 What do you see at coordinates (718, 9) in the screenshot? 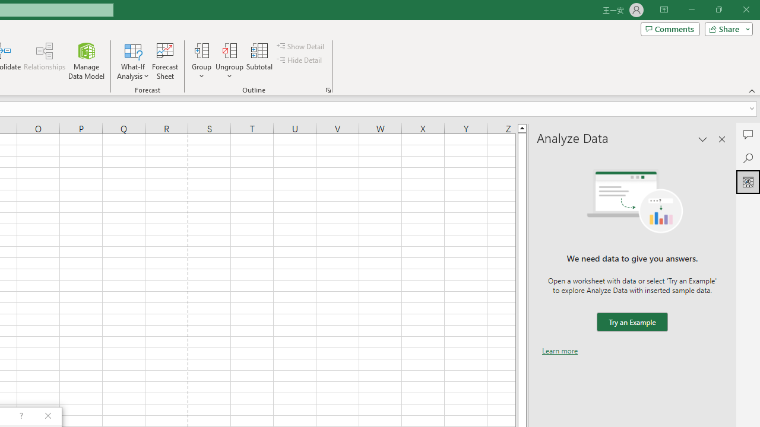
I see `Restore Down` at bounding box center [718, 9].